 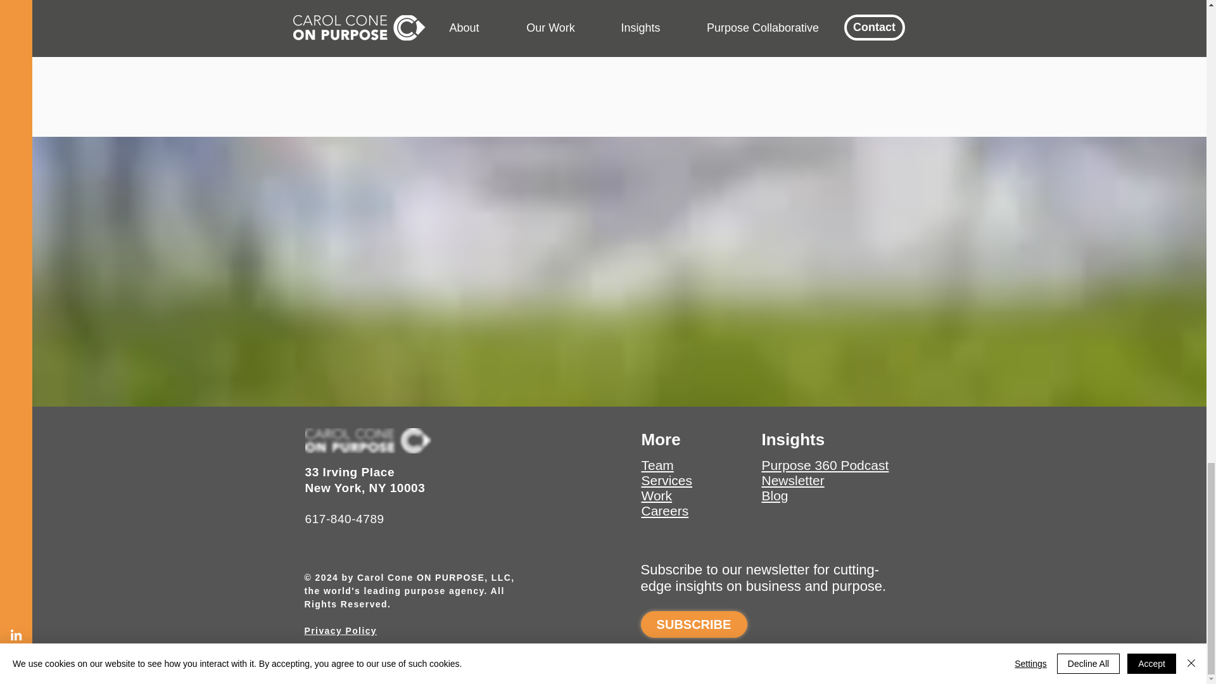 I want to click on SUBSCRIBE, so click(x=694, y=624).